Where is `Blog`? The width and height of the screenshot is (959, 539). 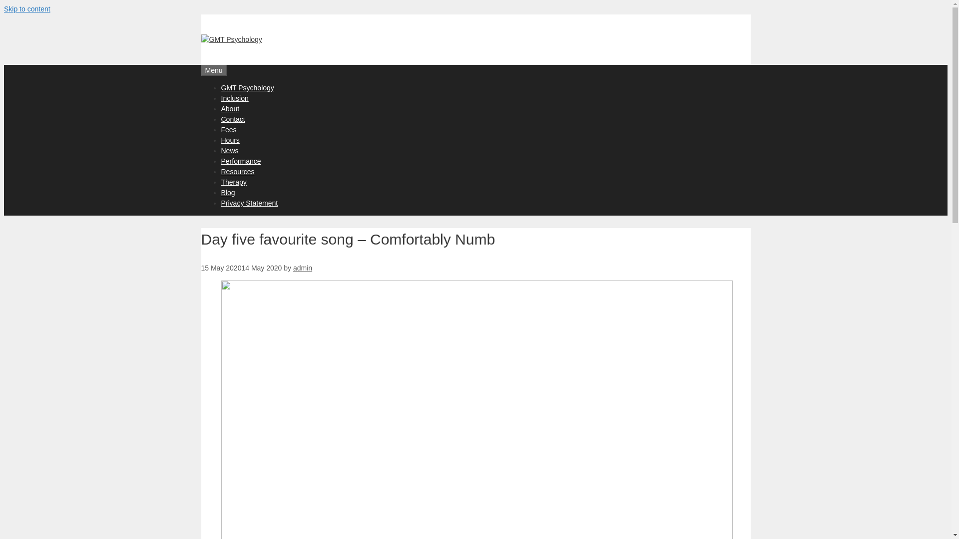
Blog is located at coordinates (228, 193).